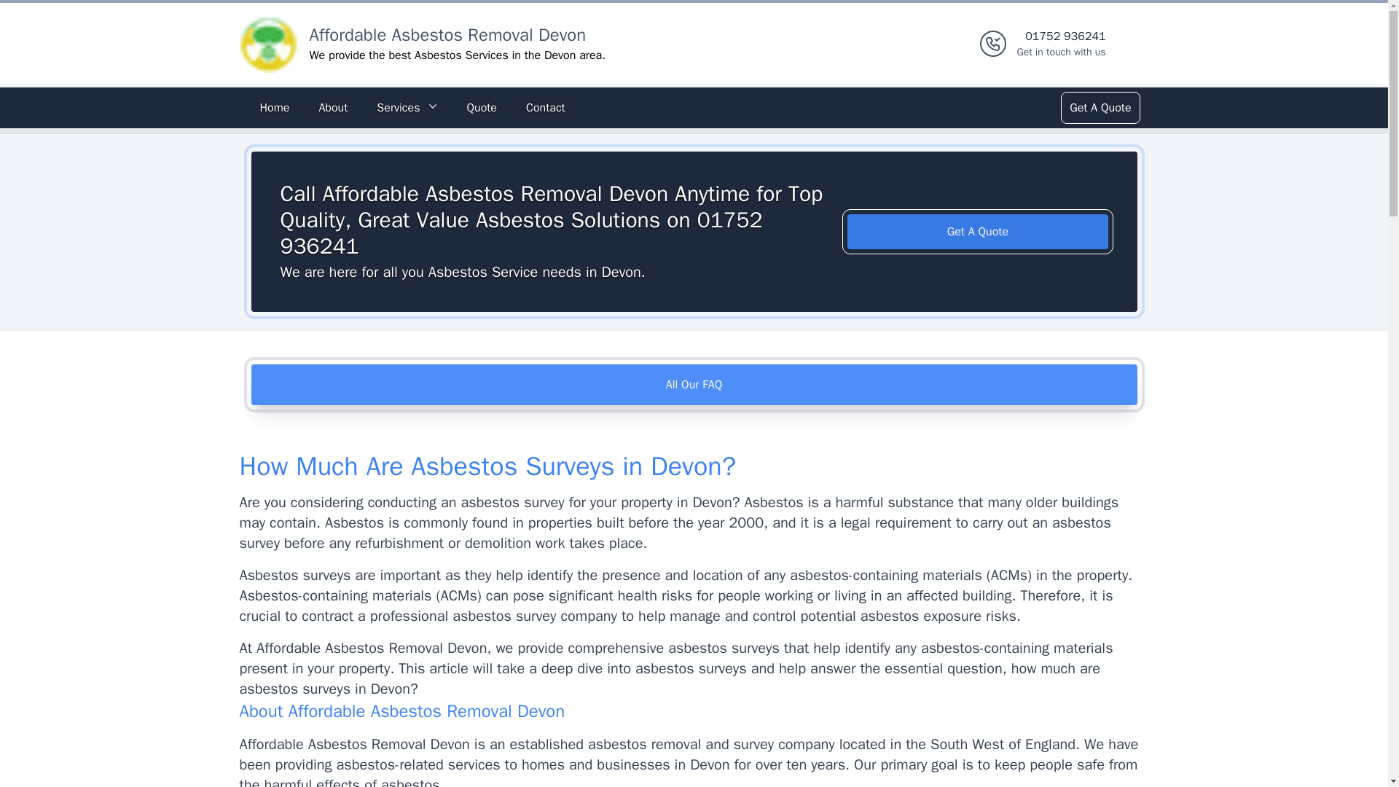 The width and height of the screenshot is (1399, 787). I want to click on All Our FAQ, so click(694, 385).